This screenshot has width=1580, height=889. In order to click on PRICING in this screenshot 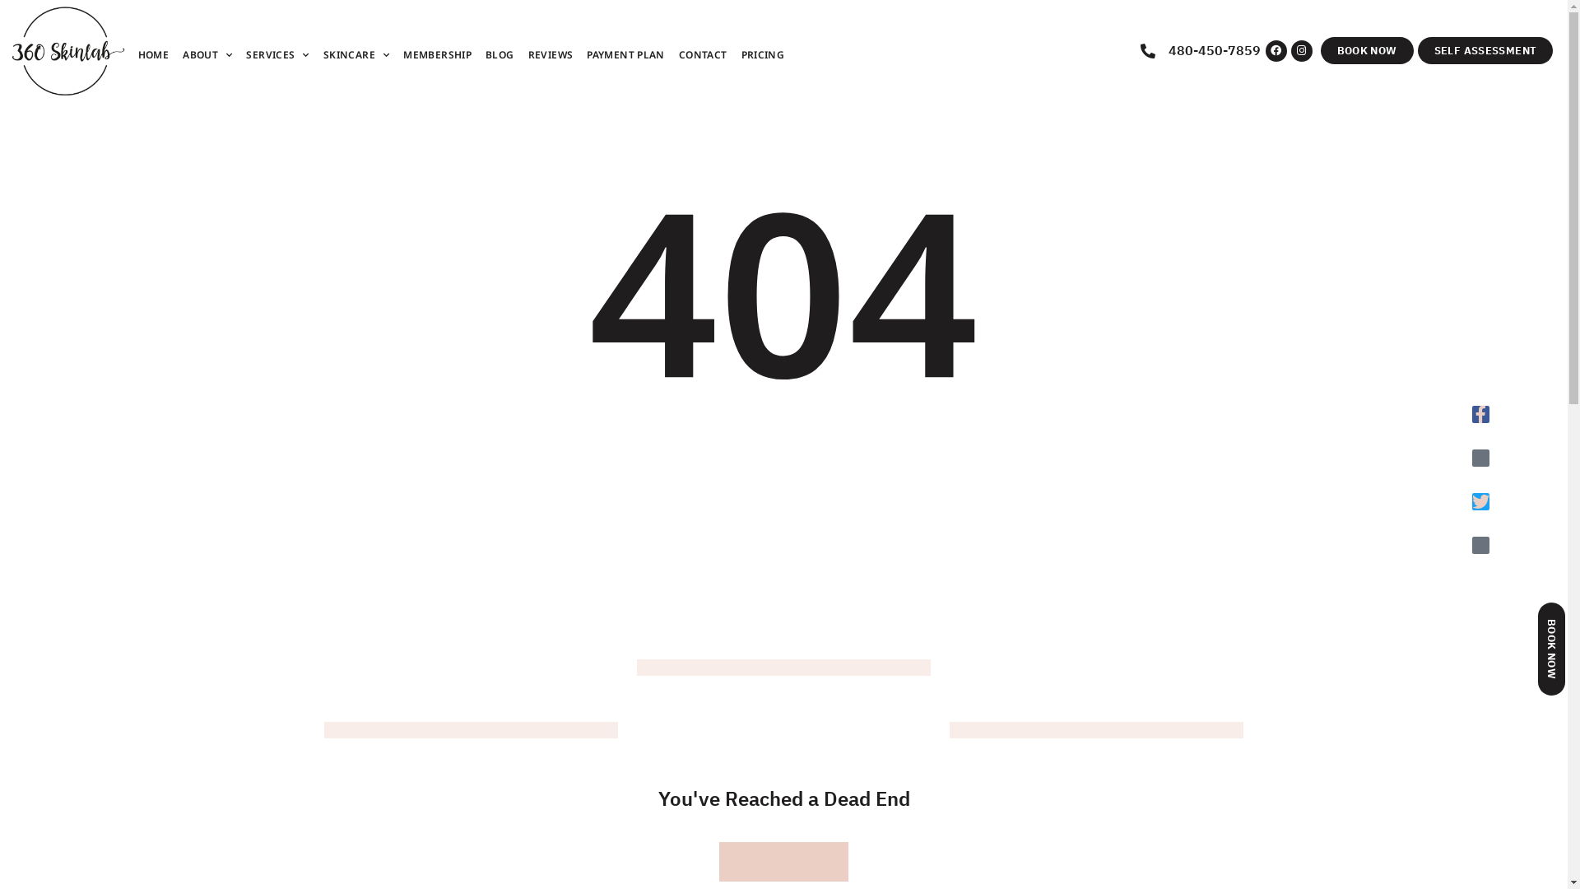, I will do `click(764, 55)`.